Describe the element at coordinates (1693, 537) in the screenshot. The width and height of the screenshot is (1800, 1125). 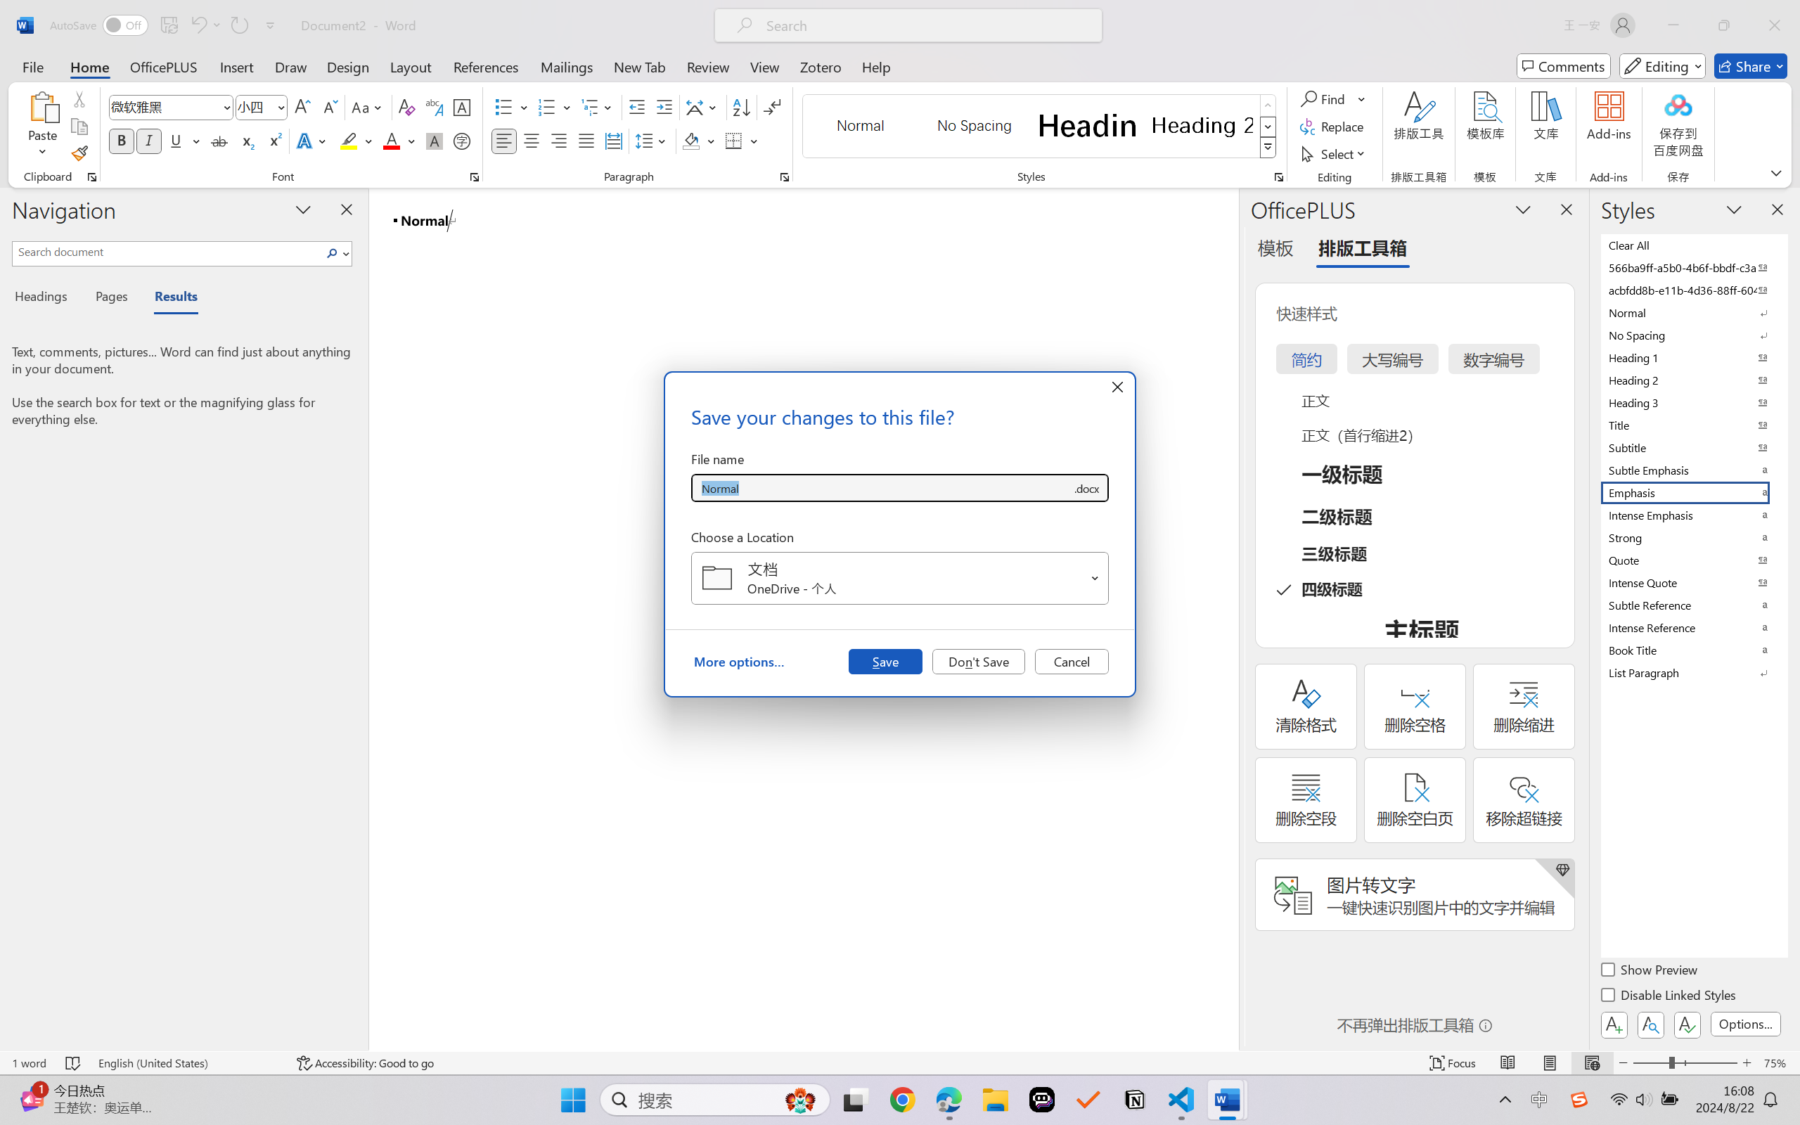
I see `Strong` at that location.